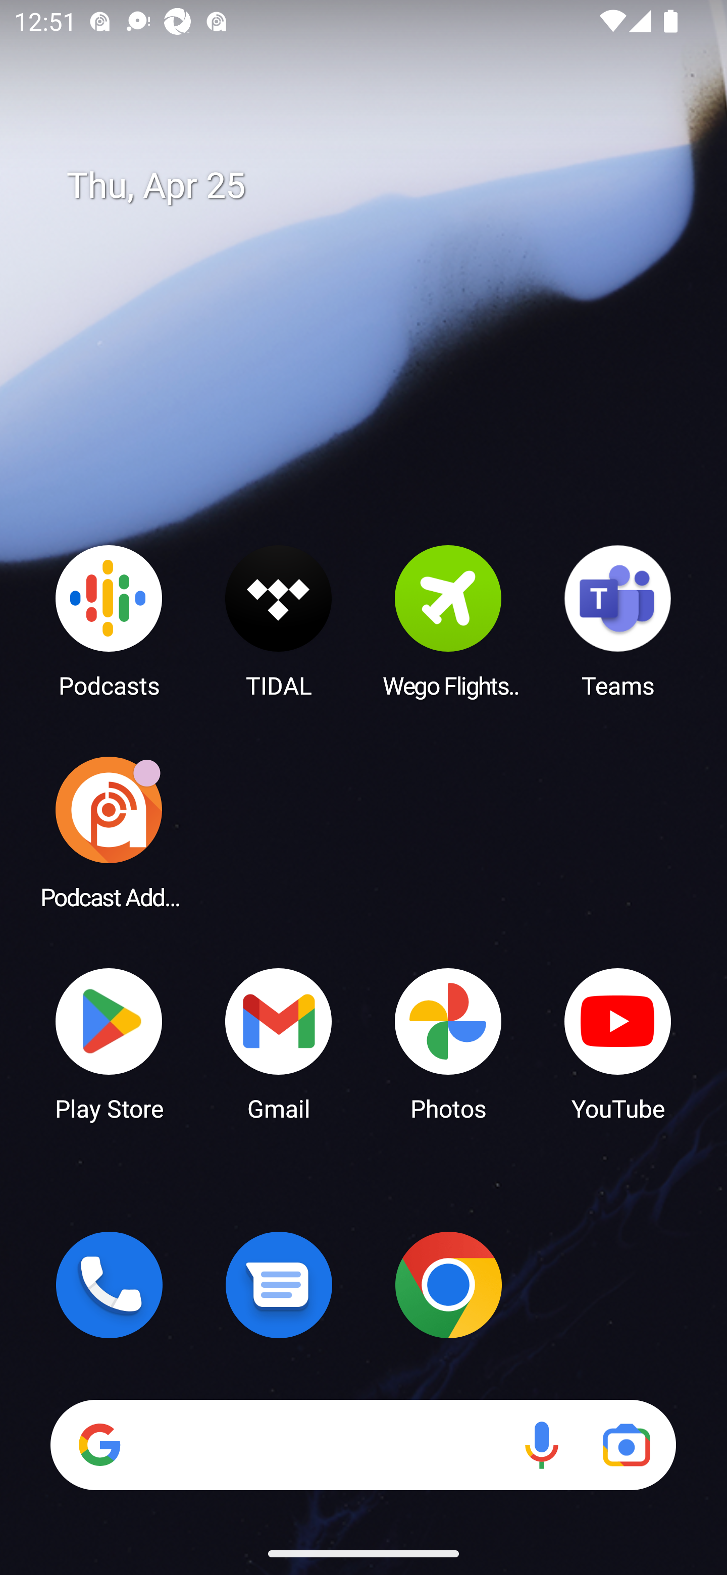 The image size is (727, 1575). I want to click on Voice search, so click(541, 1445).